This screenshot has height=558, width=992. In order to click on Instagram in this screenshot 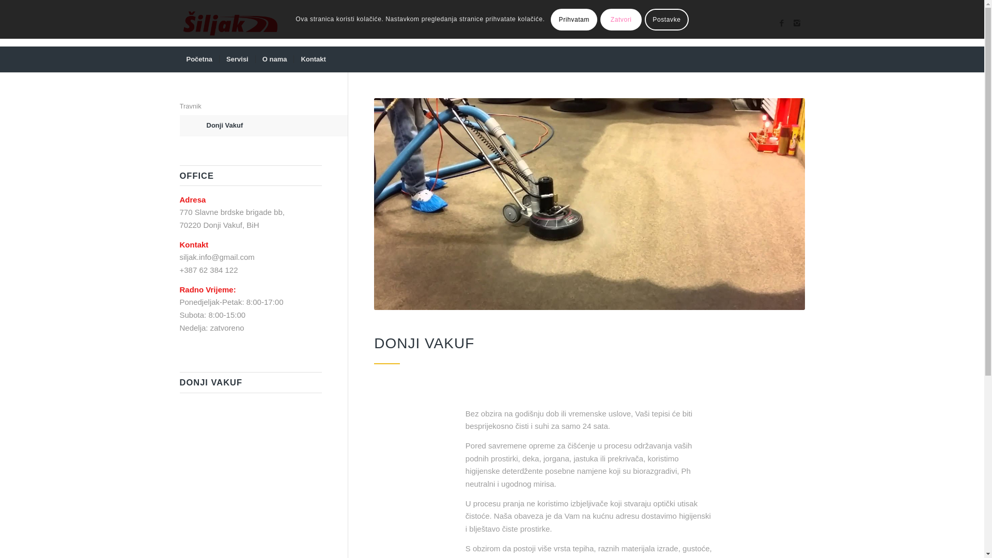, I will do `click(797, 23)`.